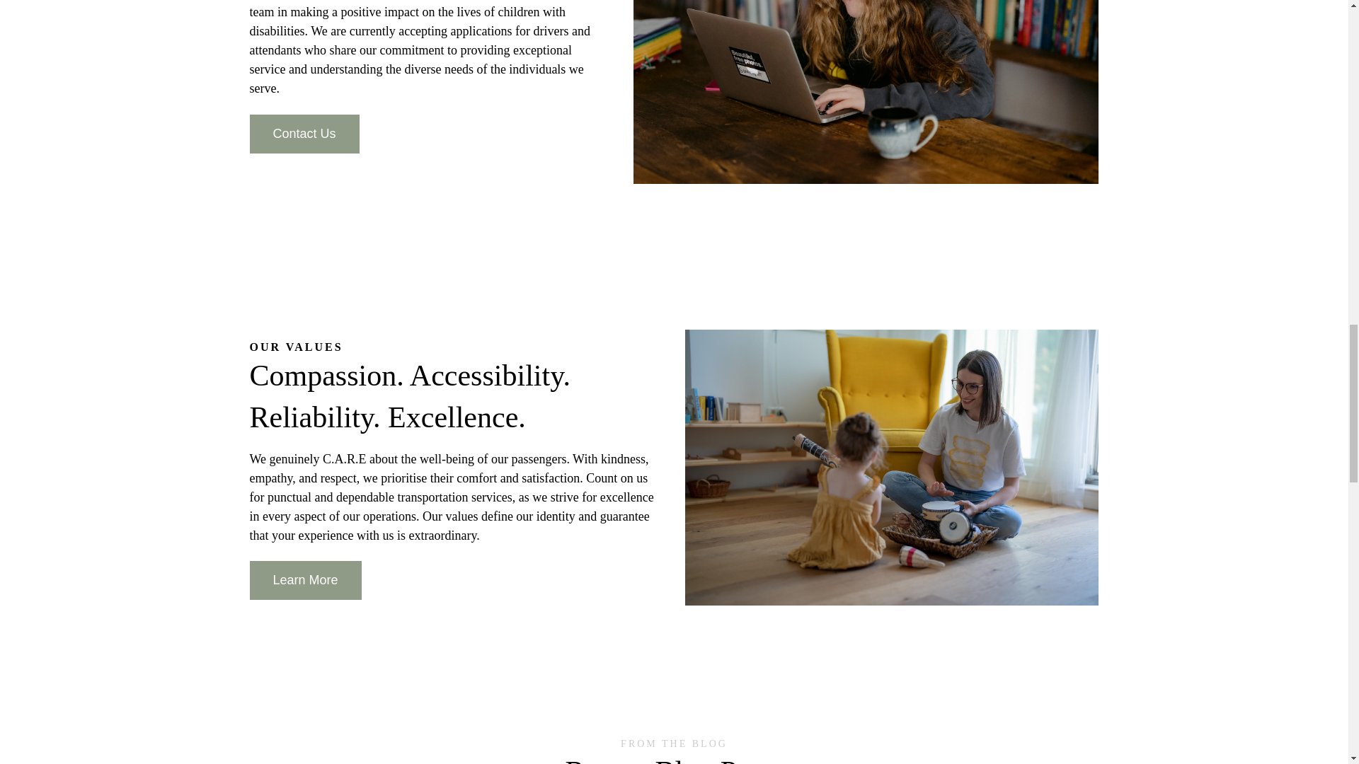  I want to click on Contact Us, so click(303, 134).